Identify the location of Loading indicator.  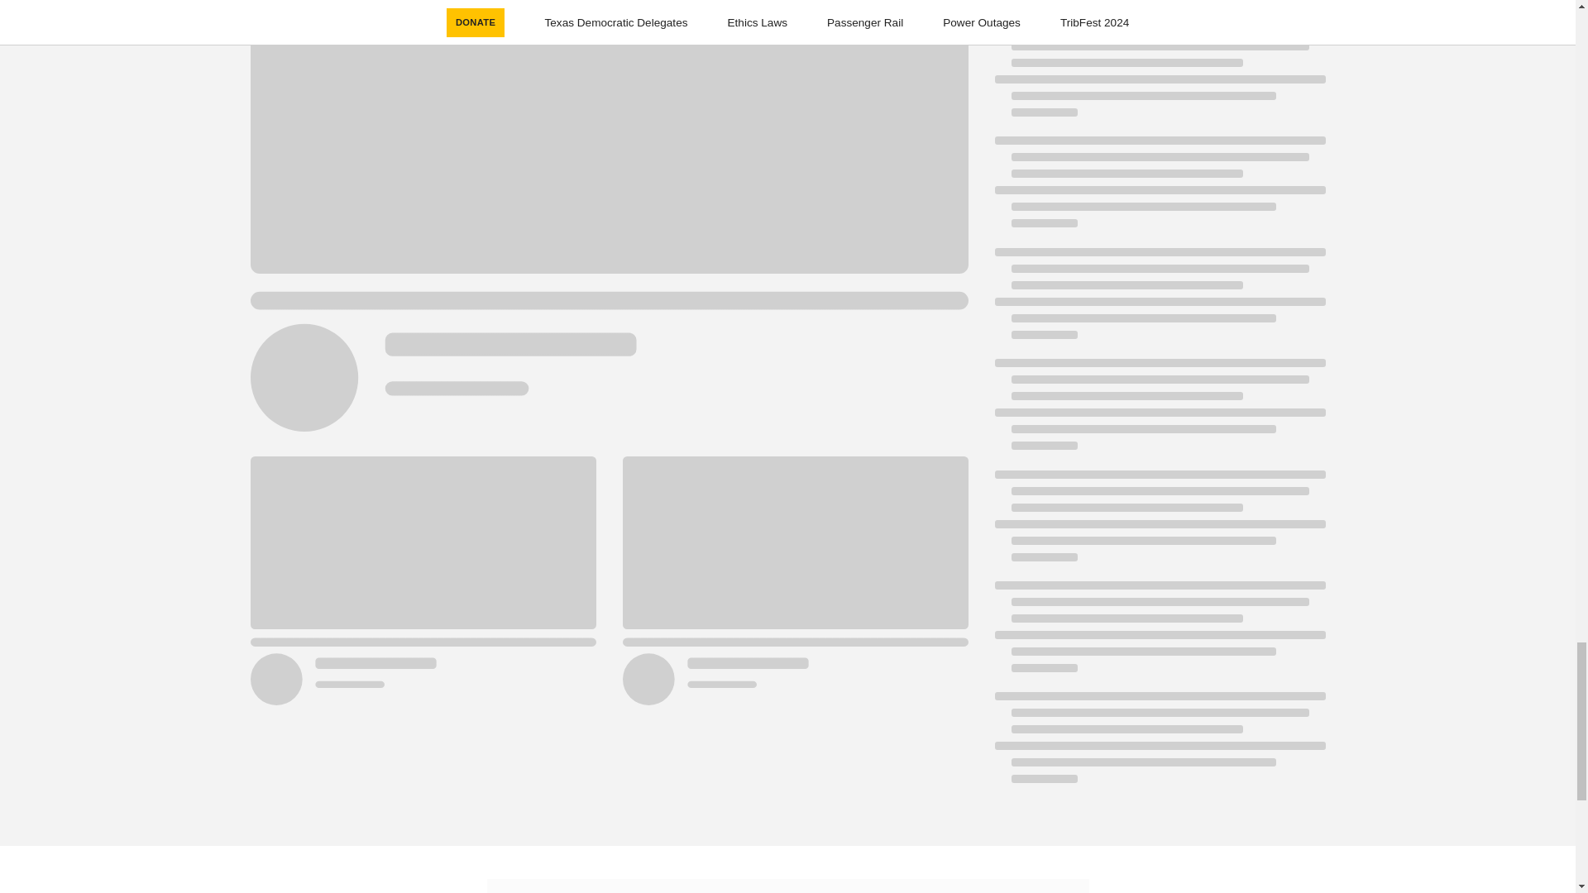
(1159, 12).